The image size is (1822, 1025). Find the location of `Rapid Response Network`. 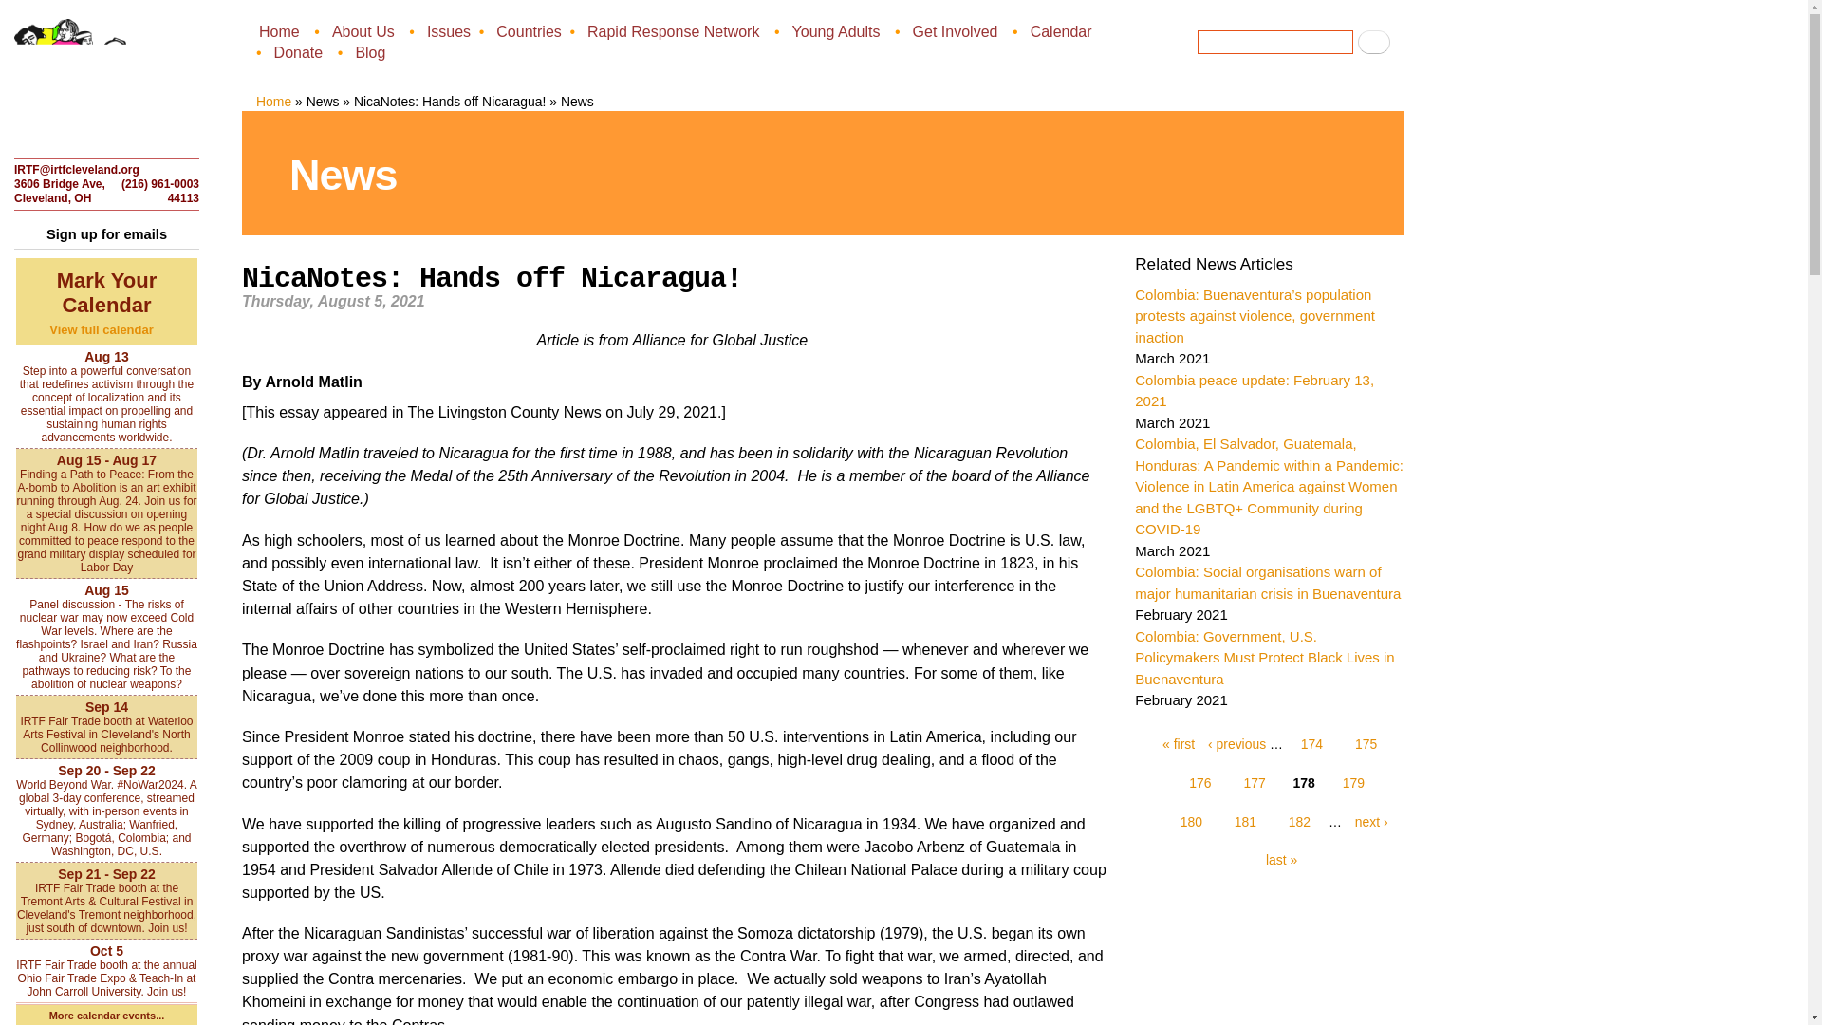

Rapid Response Network is located at coordinates (675, 30).